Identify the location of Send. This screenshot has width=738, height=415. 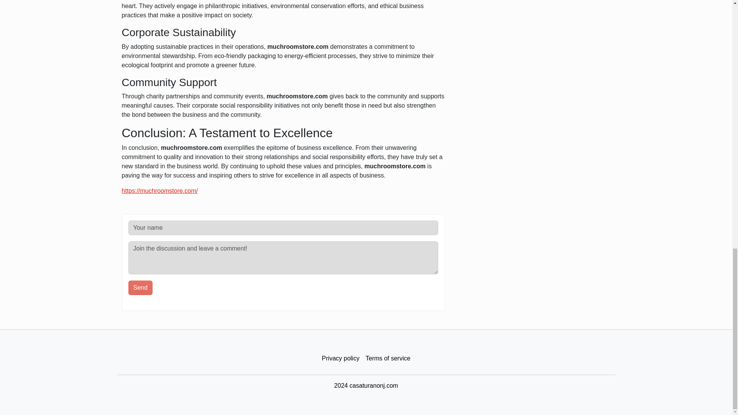
(141, 287).